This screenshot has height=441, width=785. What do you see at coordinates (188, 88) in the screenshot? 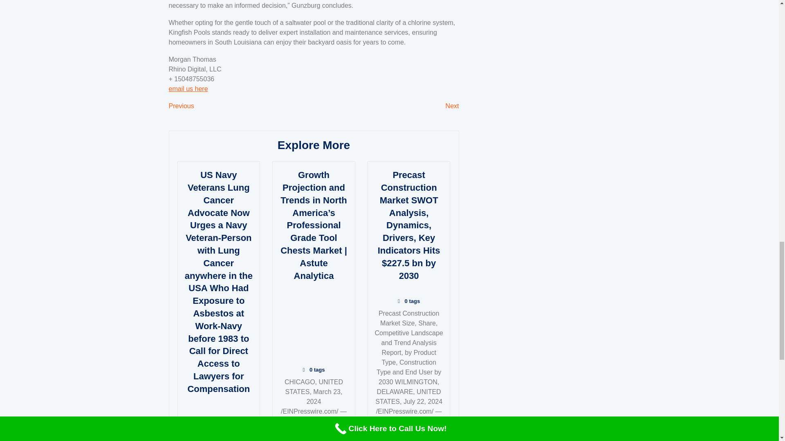
I see `Read More` at bounding box center [188, 88].